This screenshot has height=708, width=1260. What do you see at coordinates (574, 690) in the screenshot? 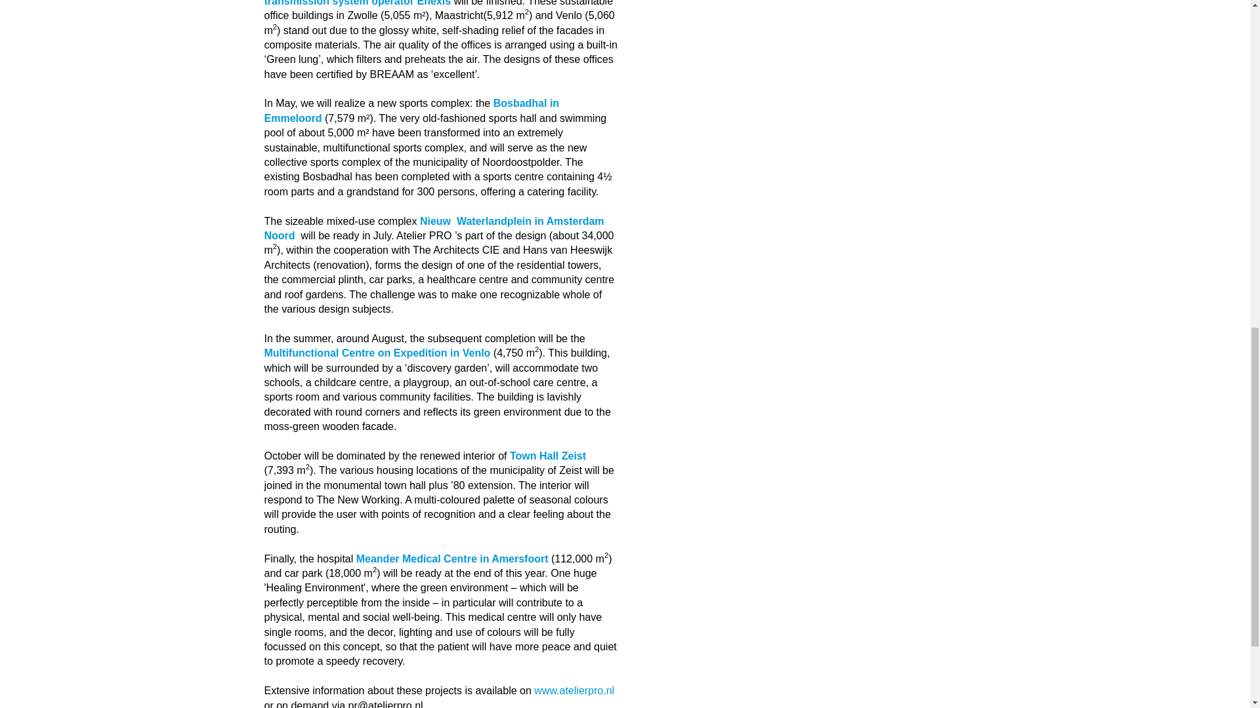
I see `www.atelierpro.nl` at bounding box center [574, 690].